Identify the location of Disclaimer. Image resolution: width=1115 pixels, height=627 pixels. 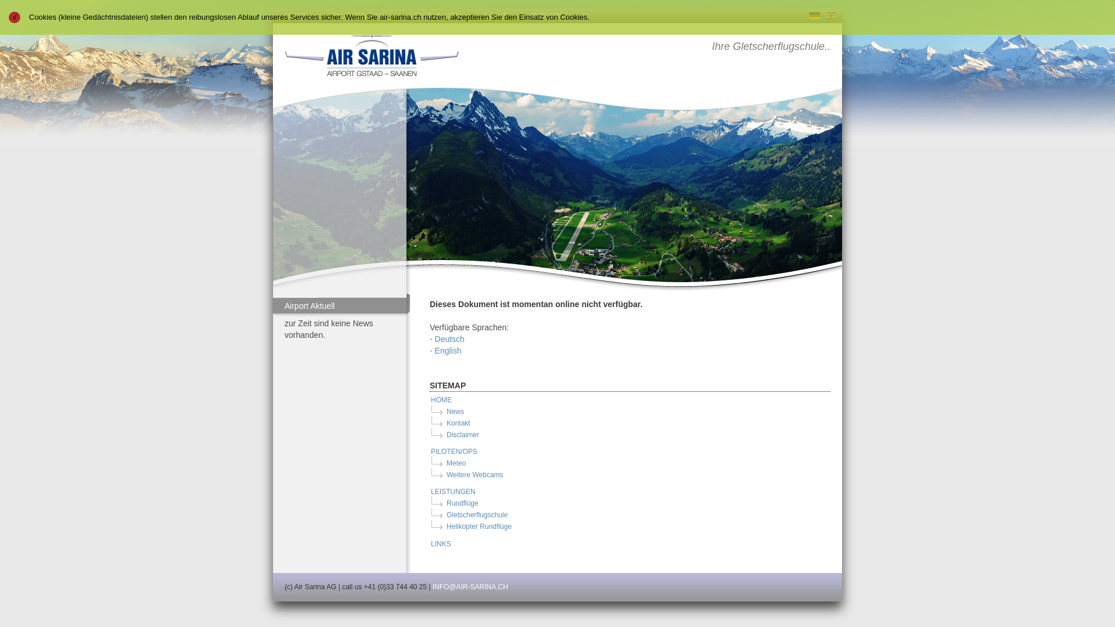
(462, 435).